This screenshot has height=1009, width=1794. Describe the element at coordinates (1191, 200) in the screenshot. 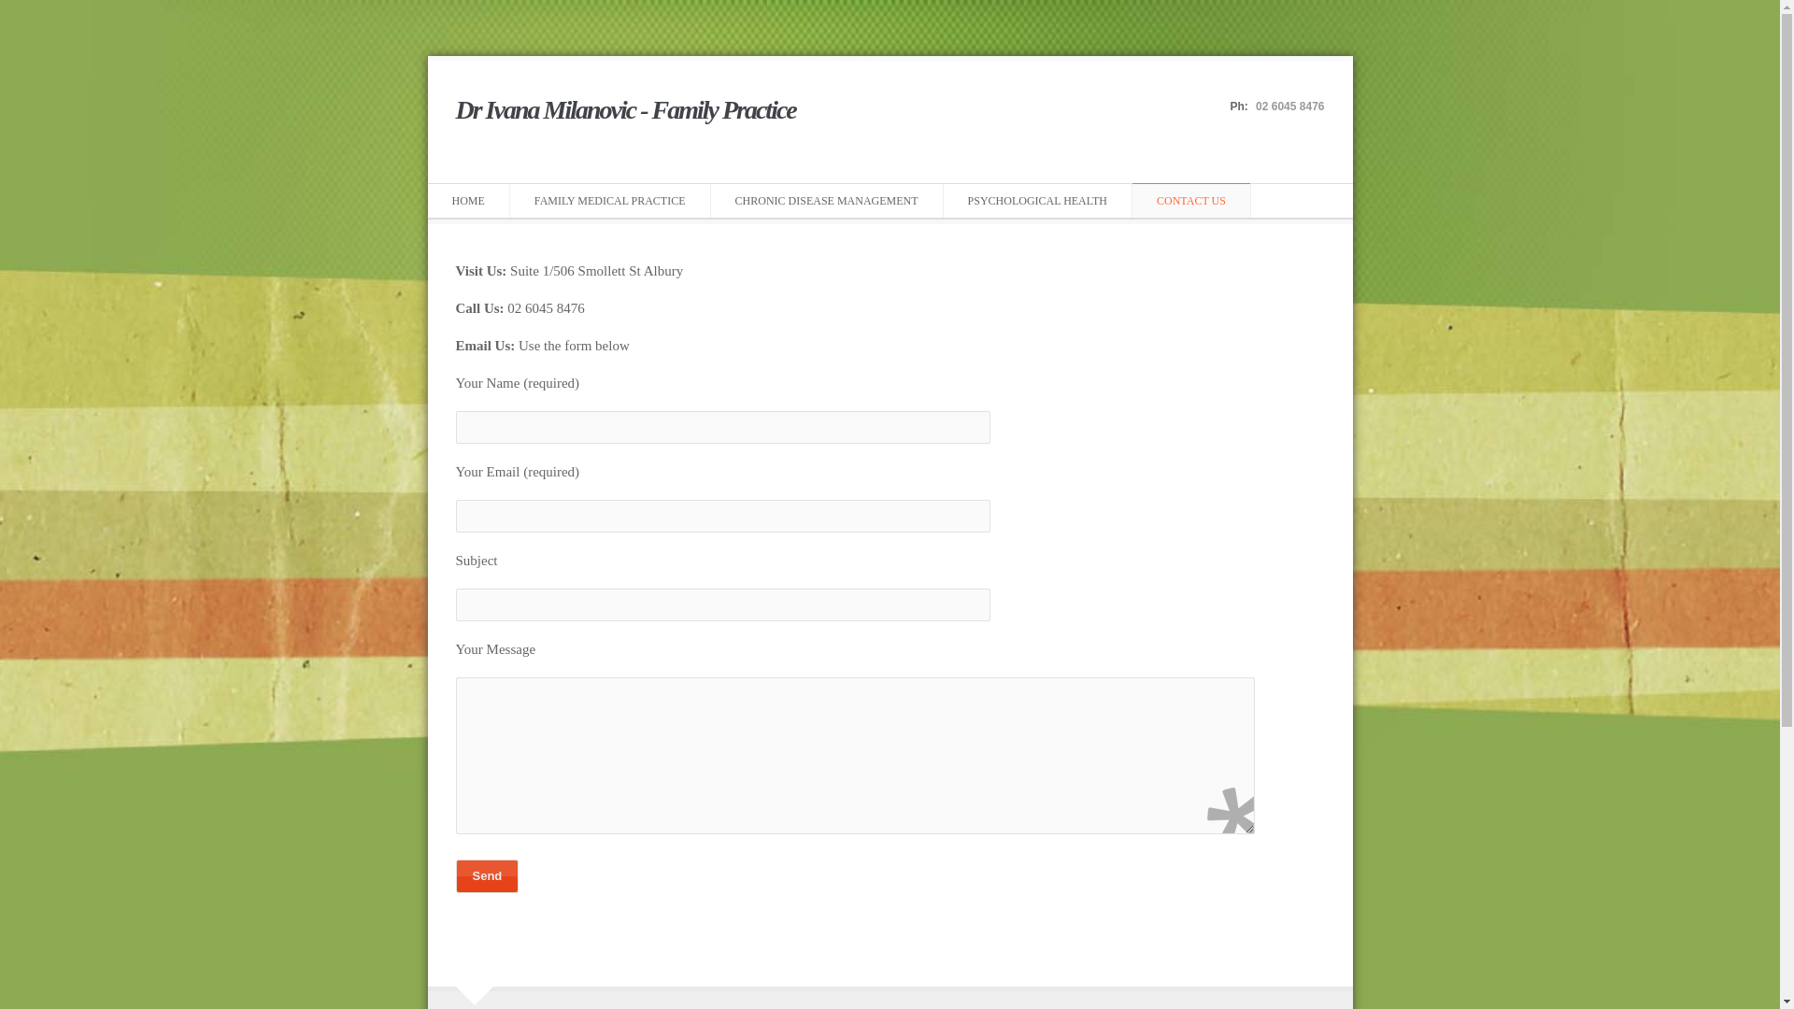

I see `CONTACT US` at that location.